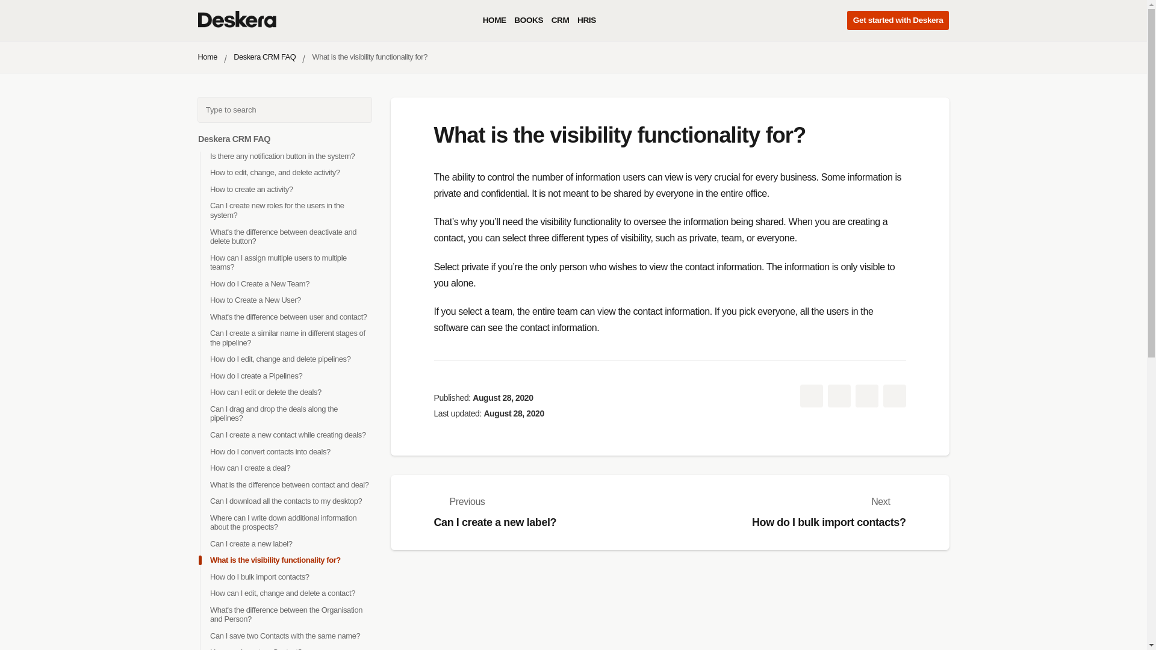 This screenshot has height=650, width=1156. I want to click on Home, so click(207, 57).